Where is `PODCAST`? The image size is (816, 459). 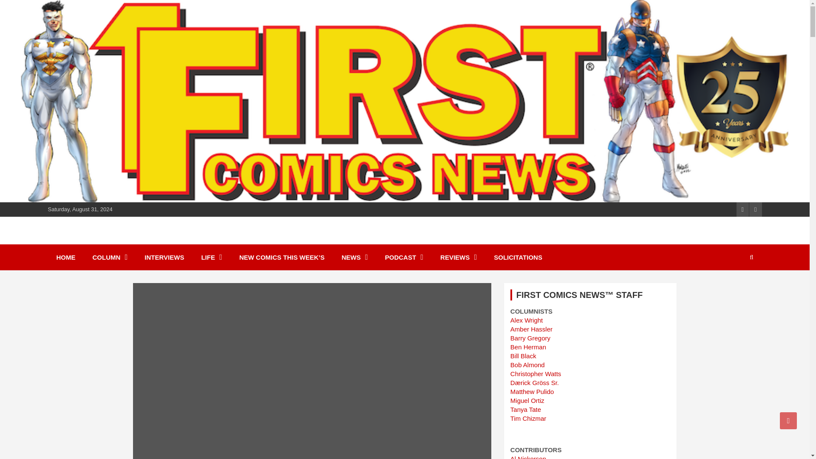
PODCAST is located at coordinates (404, 257).